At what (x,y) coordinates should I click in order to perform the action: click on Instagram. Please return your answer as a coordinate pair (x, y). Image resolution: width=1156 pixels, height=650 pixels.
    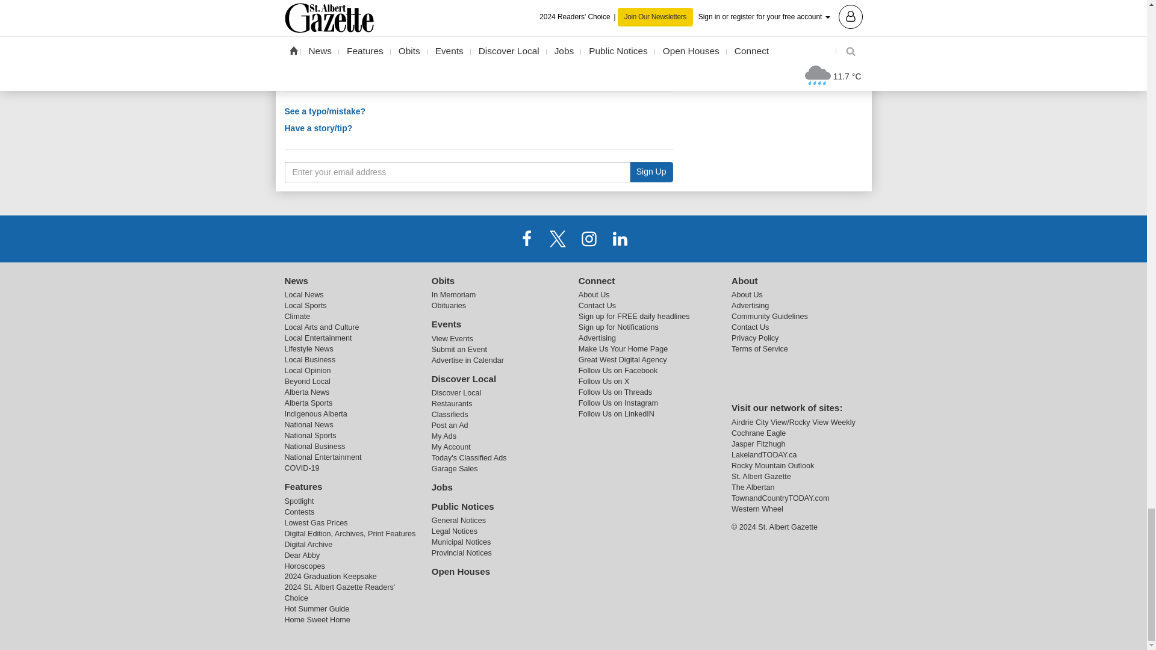
    Looking at the image, I should click on (589, 238).